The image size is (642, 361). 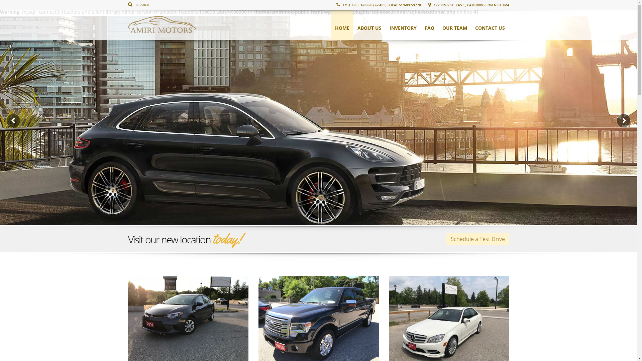 What do you see at coordinates (403, 25) in the screenshot?
I see `INVENTORY` at bounding box center [403, 25].